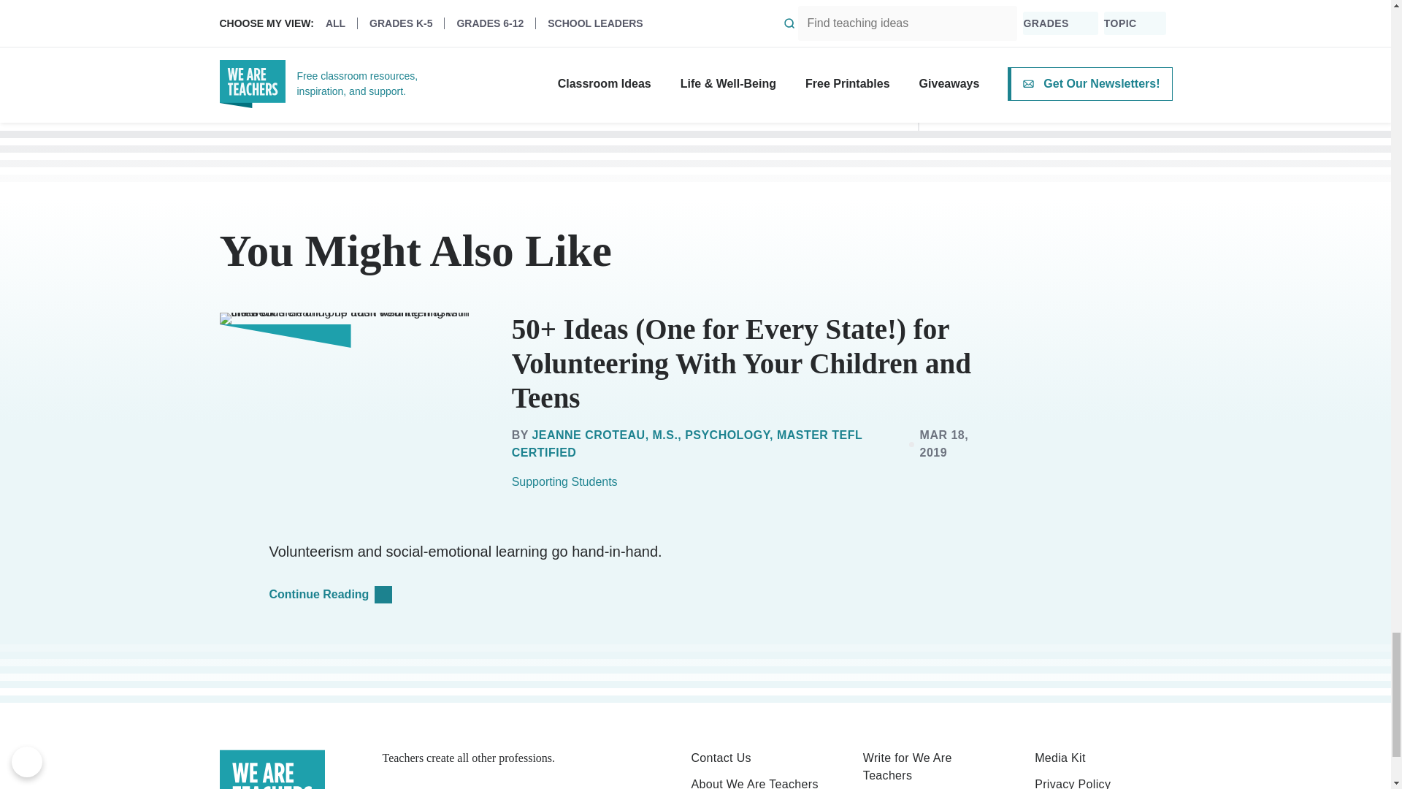 The width and height of the screenshot is (1402, 789). What do you see at coordinates (564, 482) in the screenshot?
I see `Supporting Students` at bounding box center [564, 482].